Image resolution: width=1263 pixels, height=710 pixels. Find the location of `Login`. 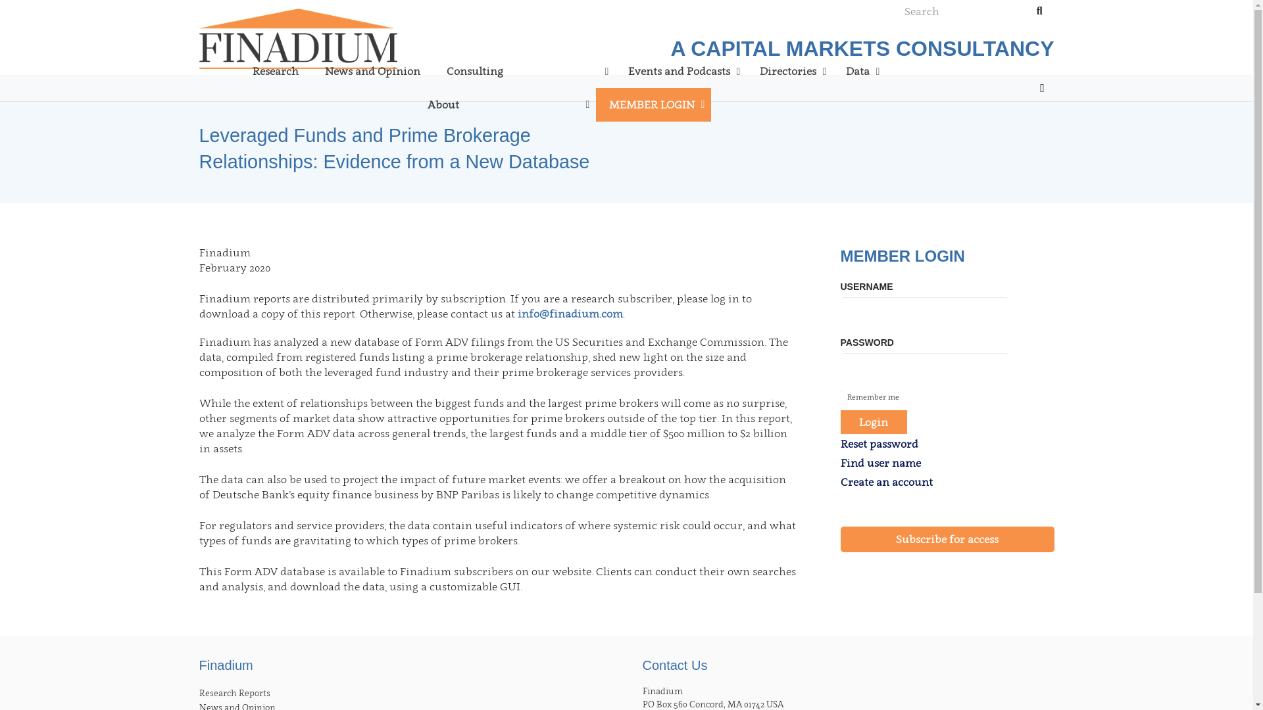

Login is located at coordinates (874, 421).